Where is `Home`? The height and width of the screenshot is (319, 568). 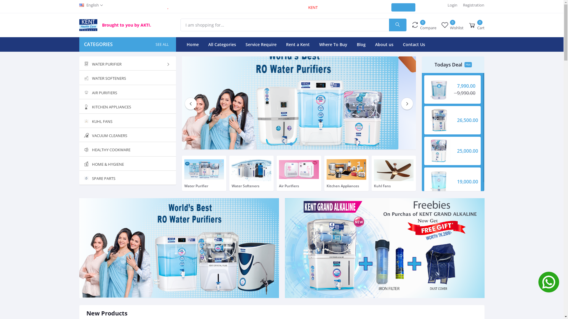
Home is located at coordinates (193, 44).